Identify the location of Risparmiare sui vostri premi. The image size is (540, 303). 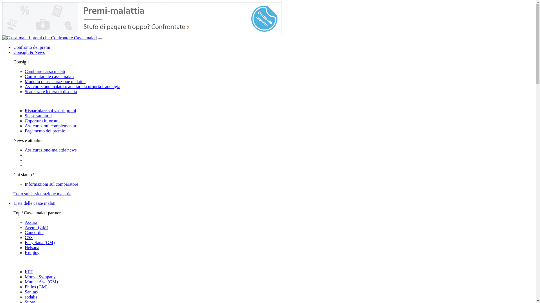
(51, 111).